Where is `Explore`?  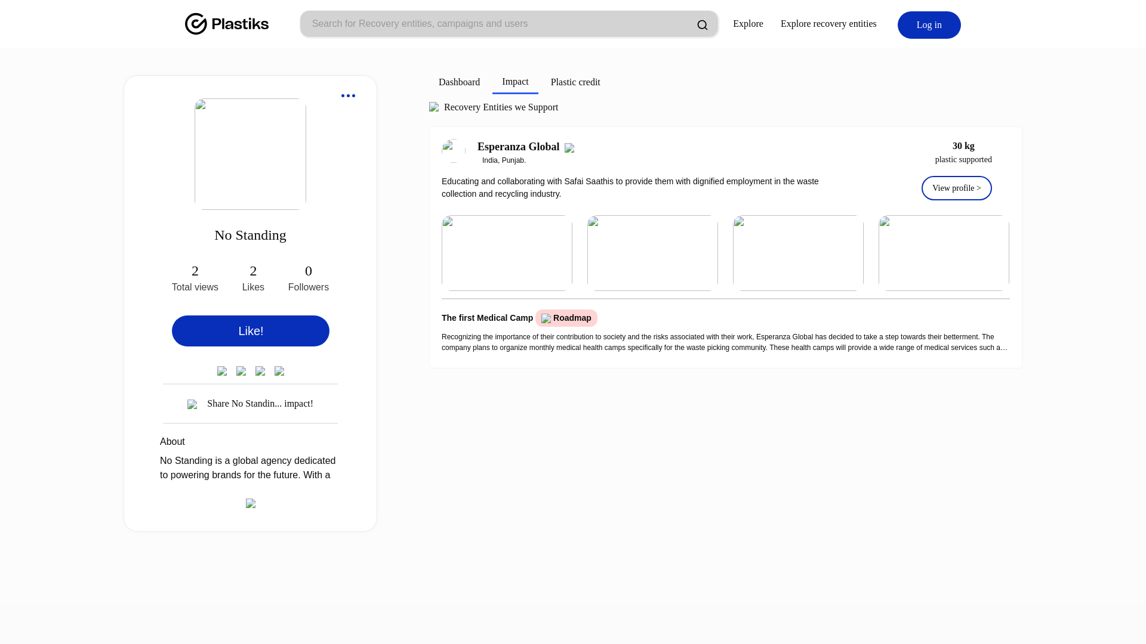 Explore is located at coordinates (748, 24).